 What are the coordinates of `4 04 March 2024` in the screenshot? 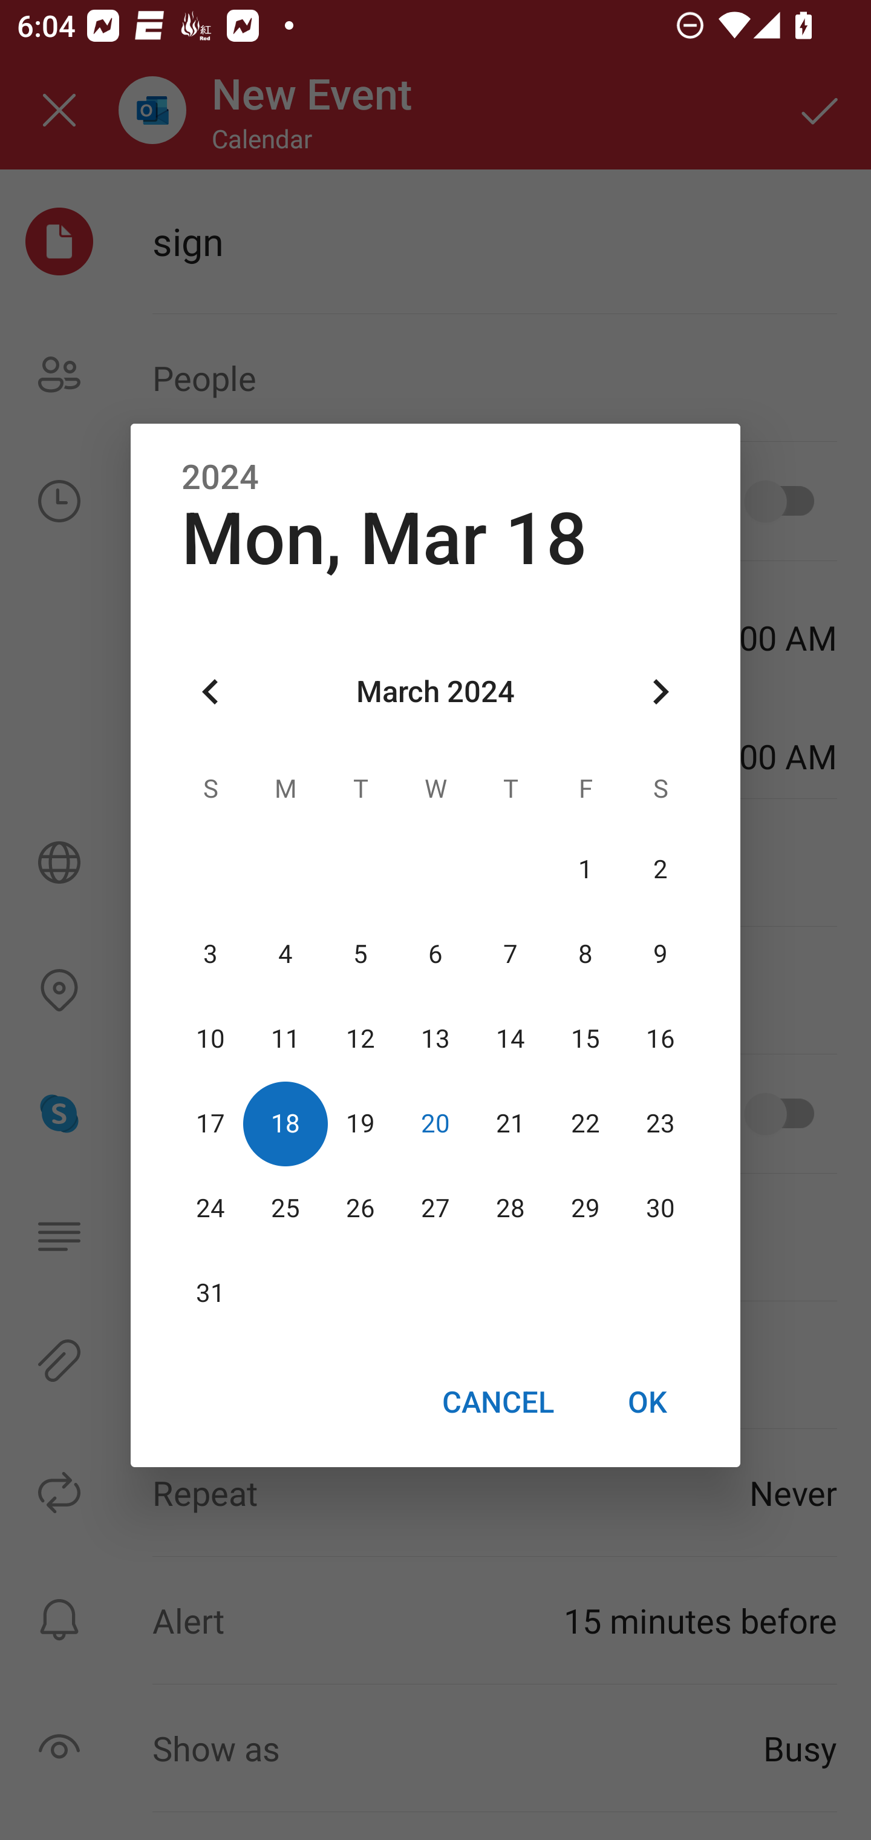 It's located at (285, 954).